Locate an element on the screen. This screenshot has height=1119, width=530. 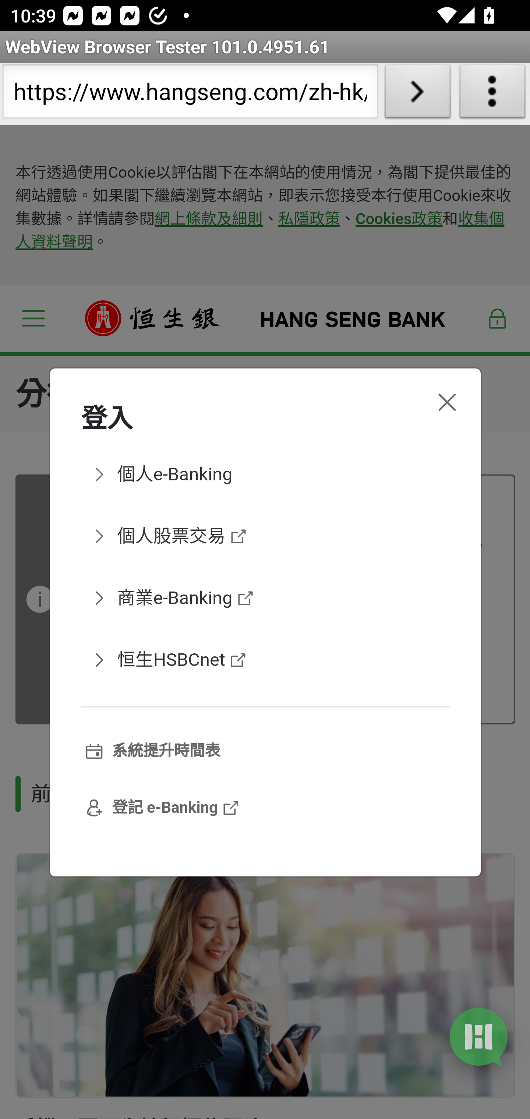
關閉 is located at coordinates (447, 402).